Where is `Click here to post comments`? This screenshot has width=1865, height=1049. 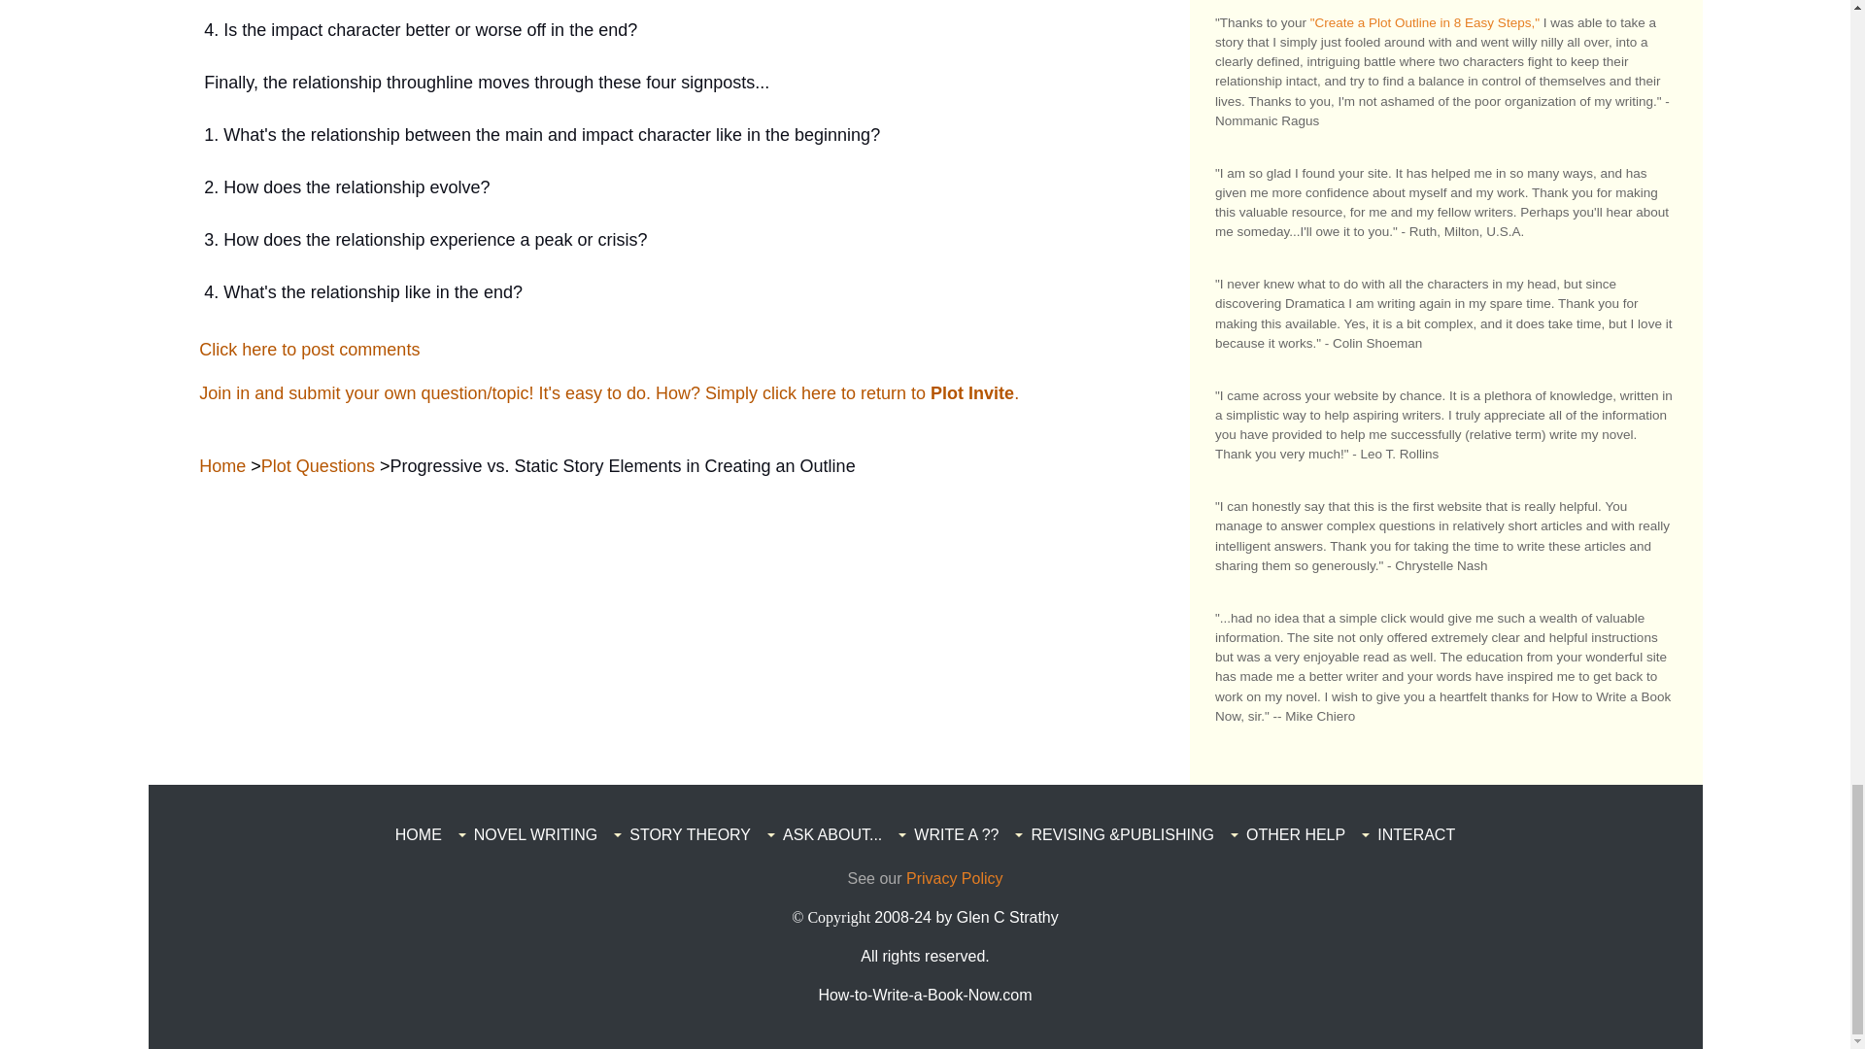
Click here to post comments is located at coordinates (309, 350).